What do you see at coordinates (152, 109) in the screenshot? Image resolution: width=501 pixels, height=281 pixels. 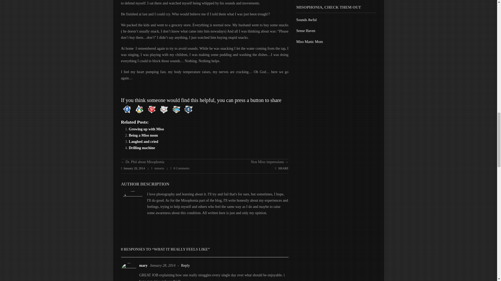 I see `Pinterest` at bounding box center [152, 109].